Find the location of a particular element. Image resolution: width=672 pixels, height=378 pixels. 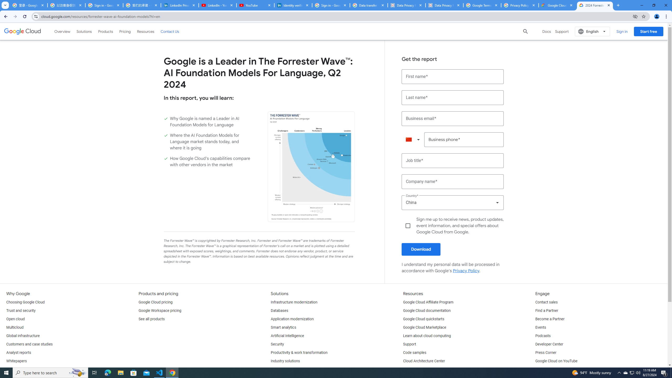

Google Cloud Tech on YouTube is located at coordinates (561, 370).